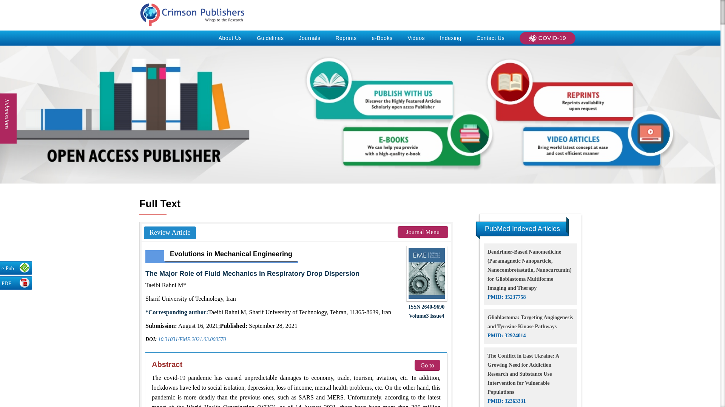 This screenshot has width=725, height=407. Describe the element at coordinates (490, 38) in the screenshot. I see `Contact Us` at that location.